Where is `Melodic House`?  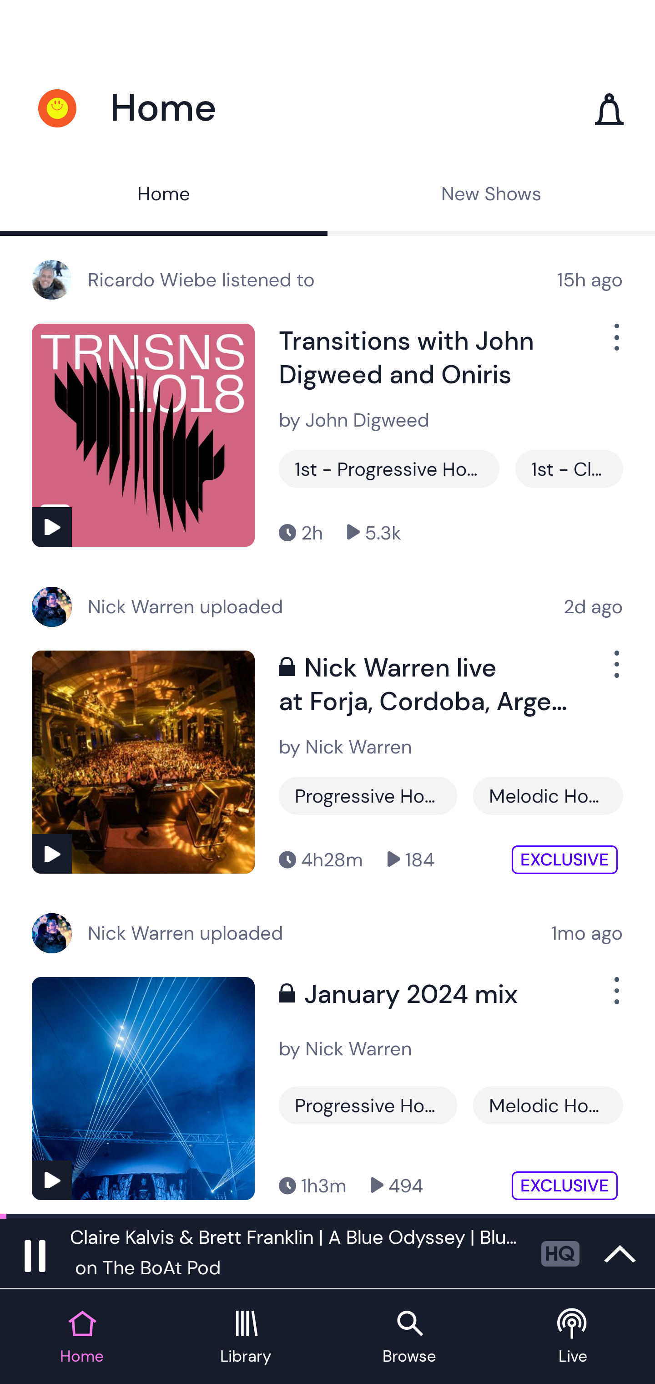
Melodic House is located at coordinates (548, 1105).